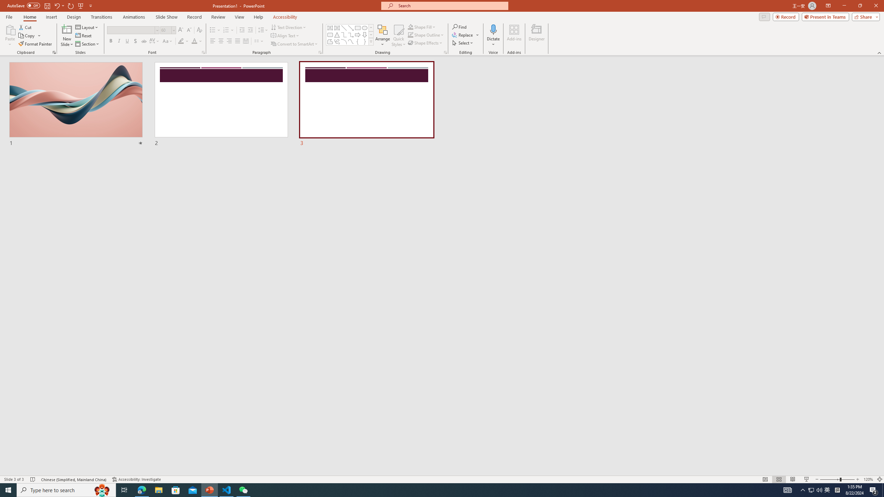 This screenshot has width=884, height=497. I want to click on Select, so click(463, 43).